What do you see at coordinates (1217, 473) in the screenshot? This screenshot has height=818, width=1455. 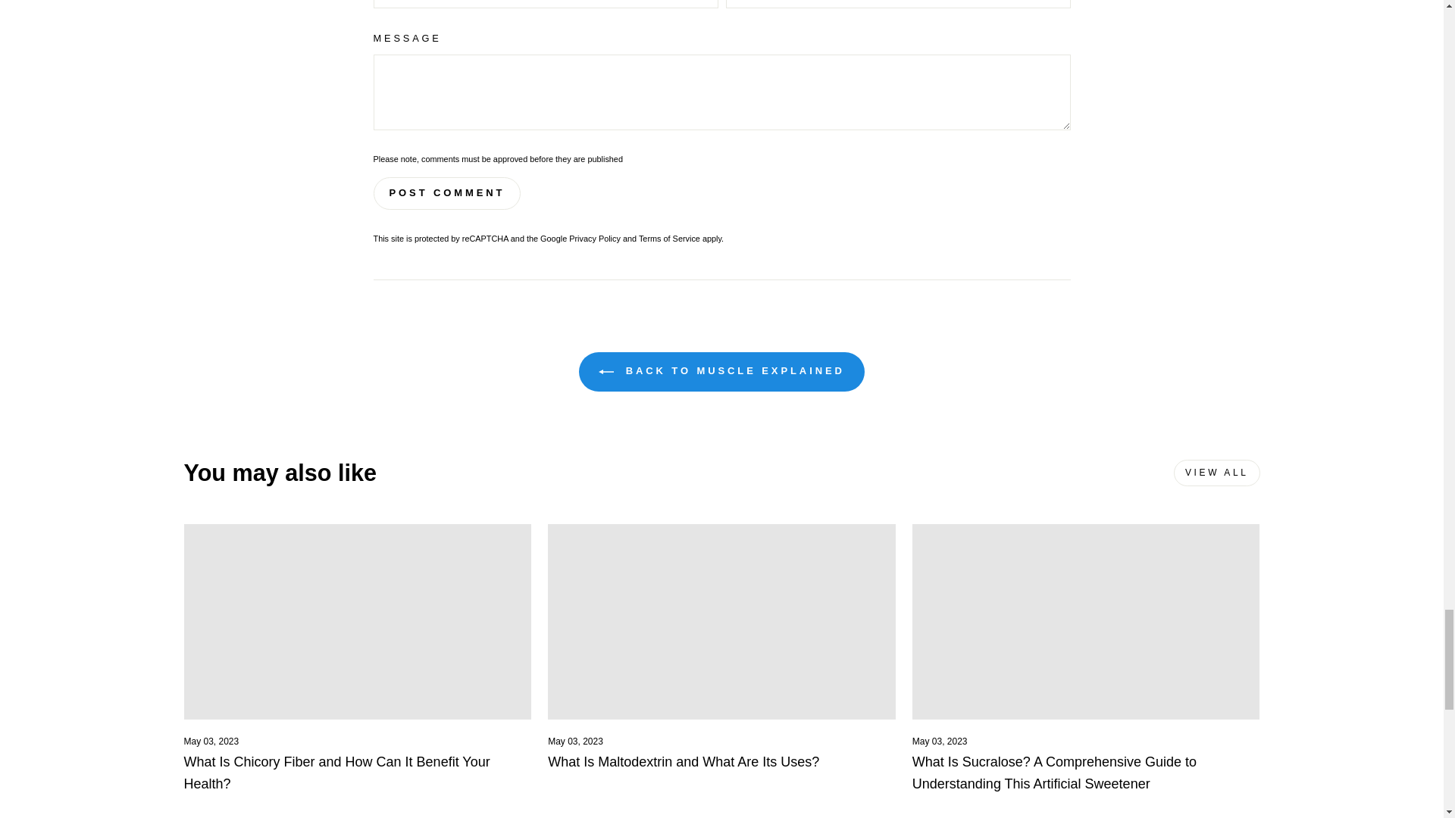 I see `VIEW ALL` at bounding box center [1217, 473].